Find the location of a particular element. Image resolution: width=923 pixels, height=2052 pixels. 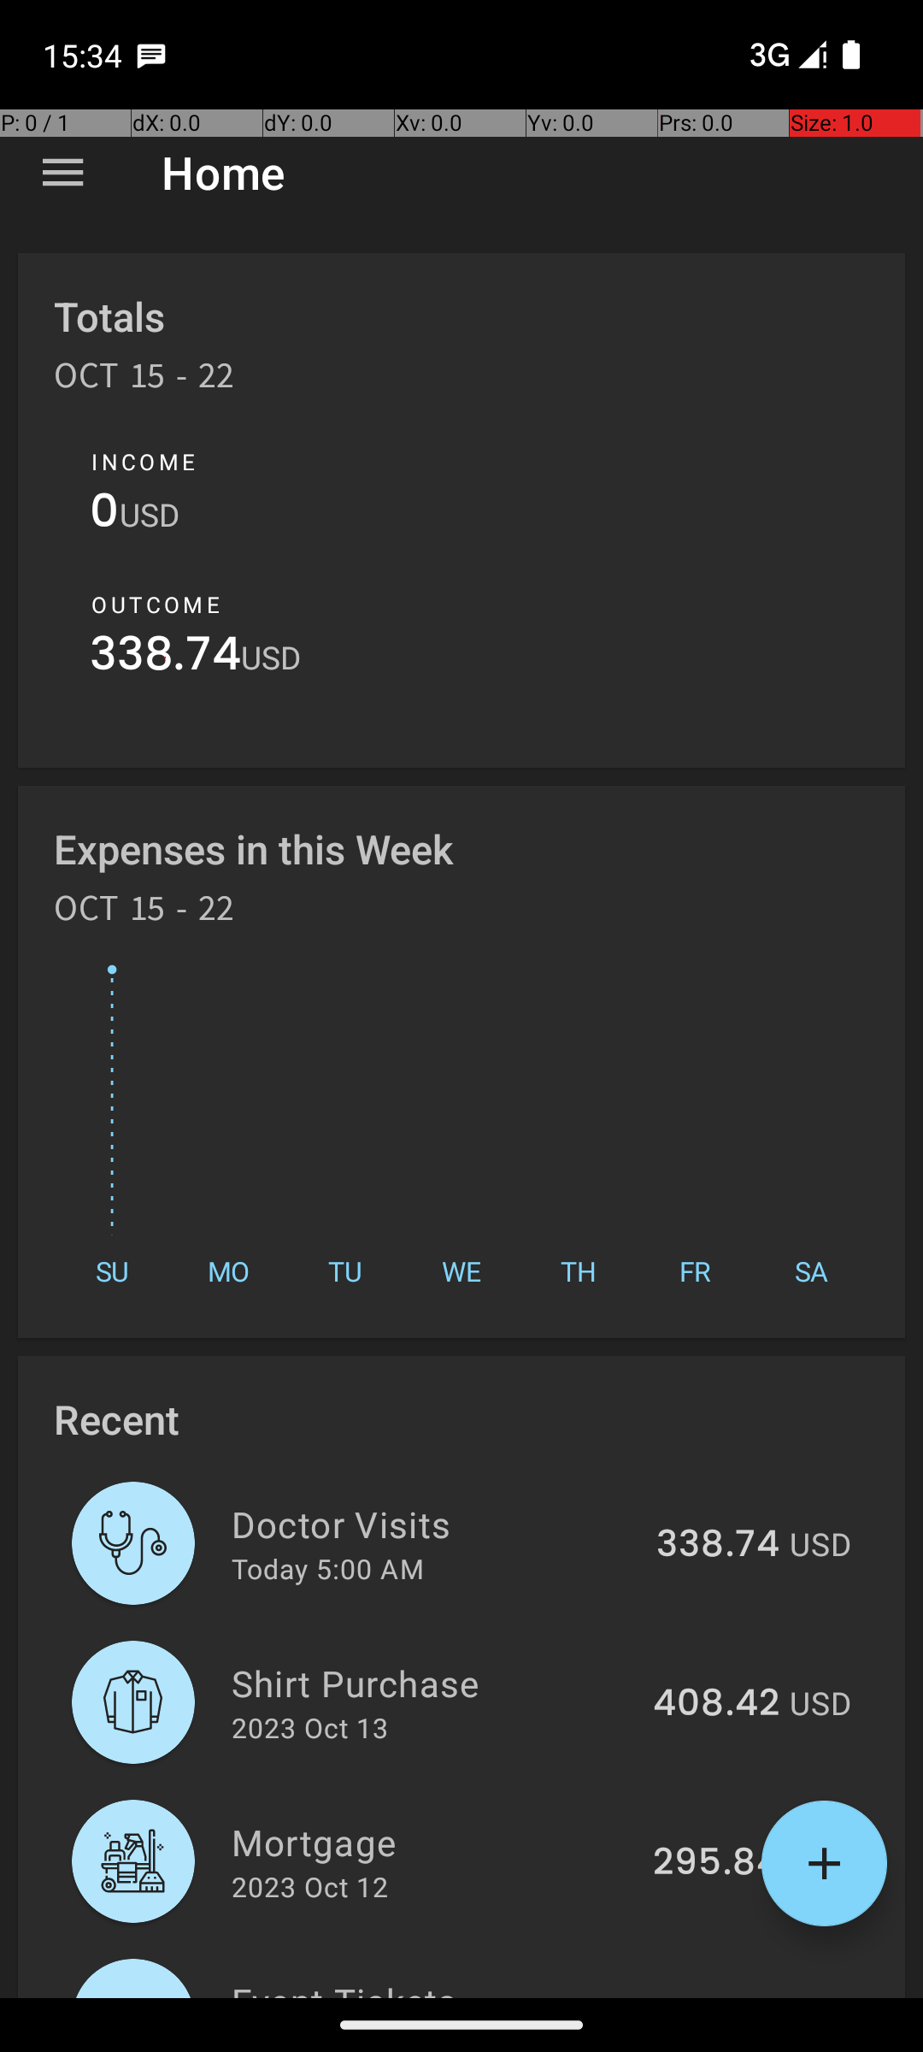

Shirt Purchase is located at coordinates (432, 1683).